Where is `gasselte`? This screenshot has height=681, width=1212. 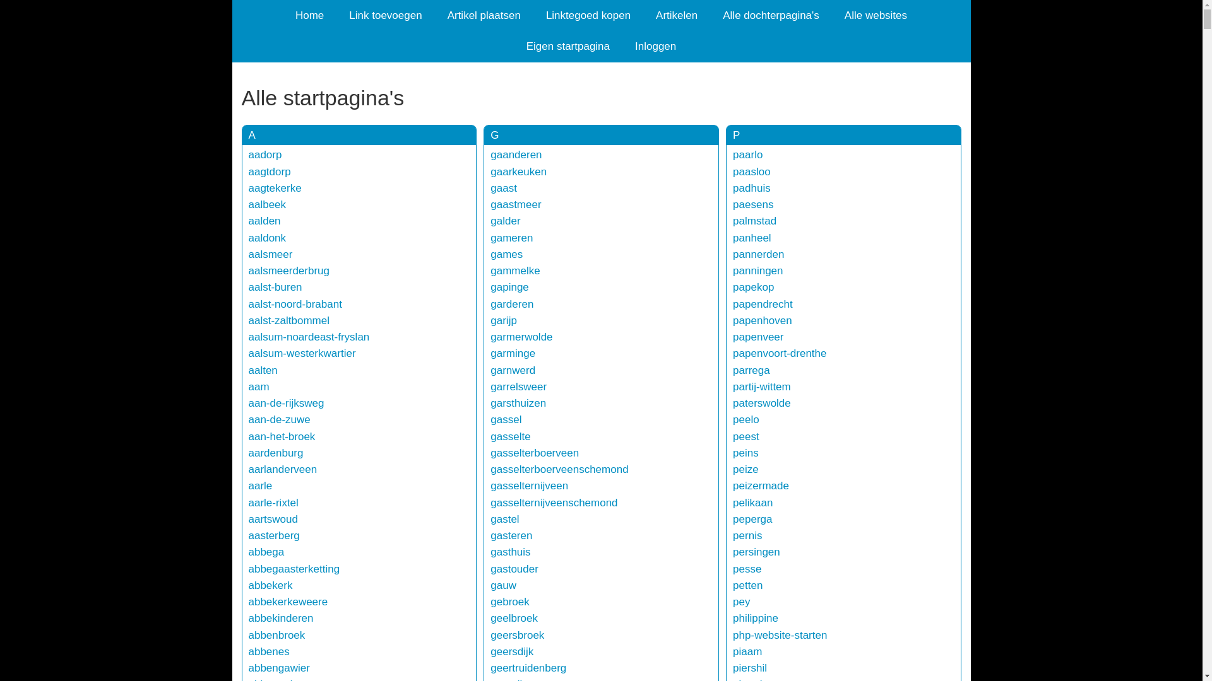 gasselte is located at coordinates (510, 436).